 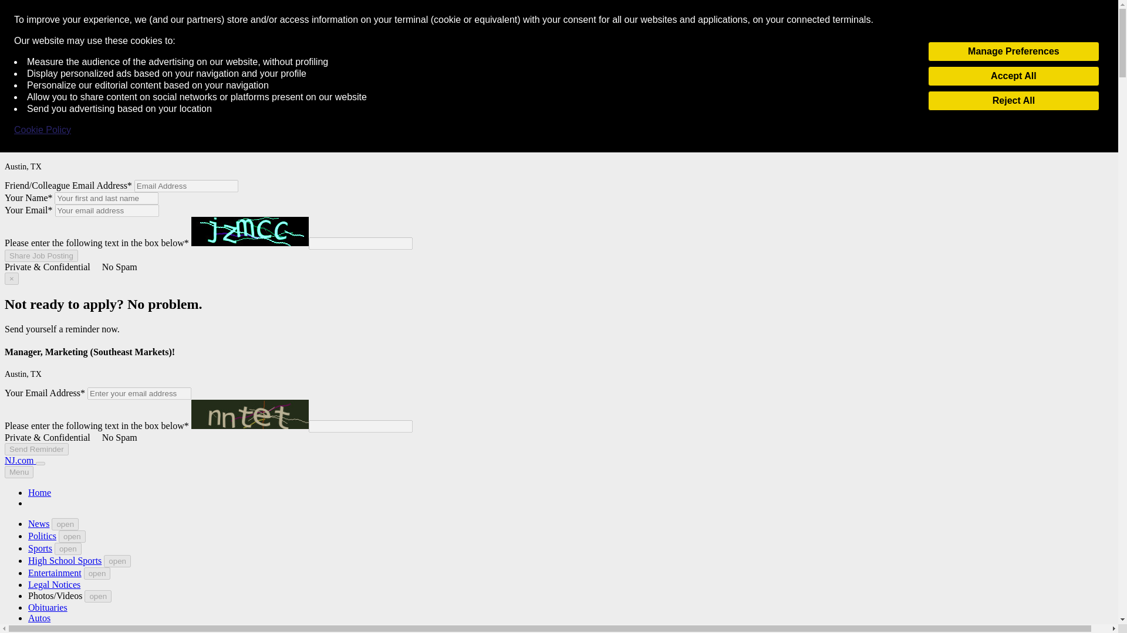 I want to click on Legal Notices, so click(x=54, y=584).